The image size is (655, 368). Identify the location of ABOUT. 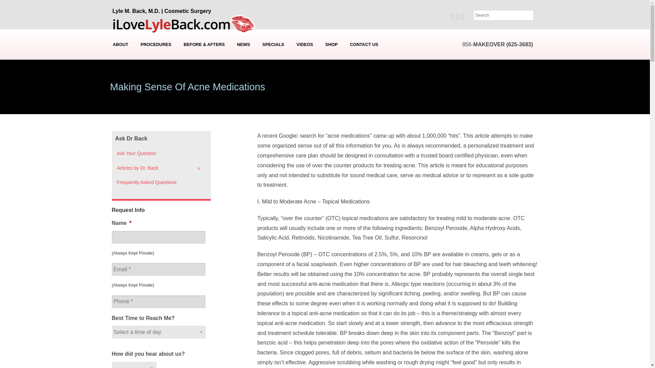
(121, 44).